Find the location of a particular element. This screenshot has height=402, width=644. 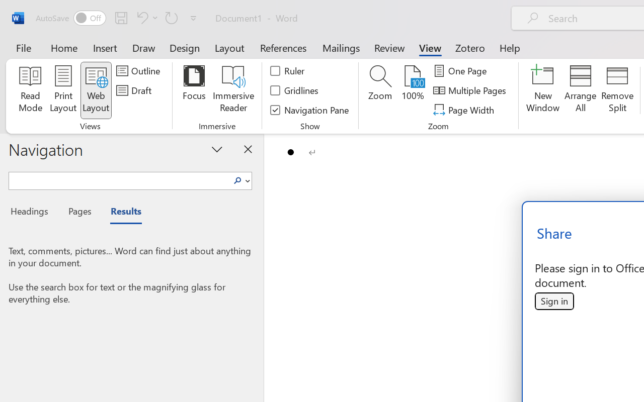

Outline is located at coordinates (140, 71).